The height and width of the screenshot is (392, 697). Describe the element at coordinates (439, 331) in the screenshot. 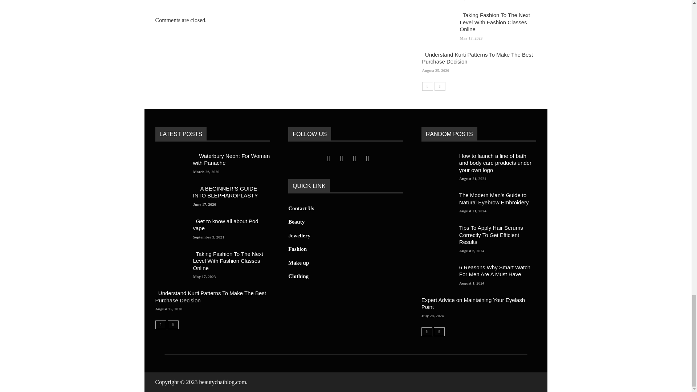

I see `Next` at that location.